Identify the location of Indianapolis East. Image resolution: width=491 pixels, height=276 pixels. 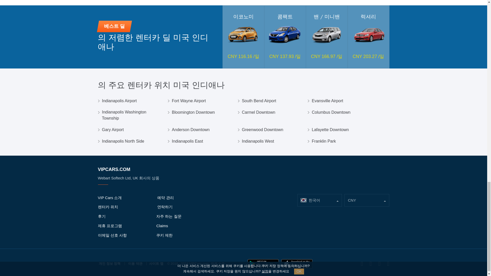
(187, 141).